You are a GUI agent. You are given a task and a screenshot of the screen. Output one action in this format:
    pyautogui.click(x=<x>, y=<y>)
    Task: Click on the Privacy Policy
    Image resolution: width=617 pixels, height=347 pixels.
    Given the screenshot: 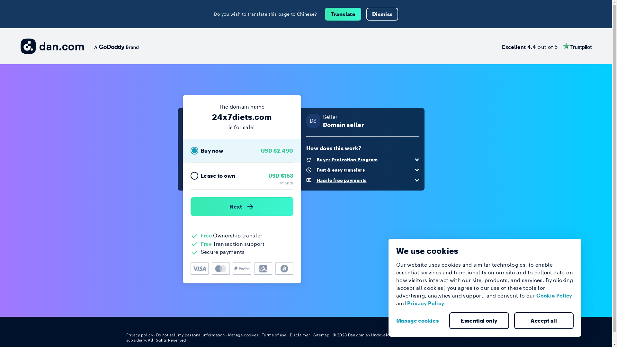 What is the action you would take?
    pyautogui.click(x=425, y=303)
    